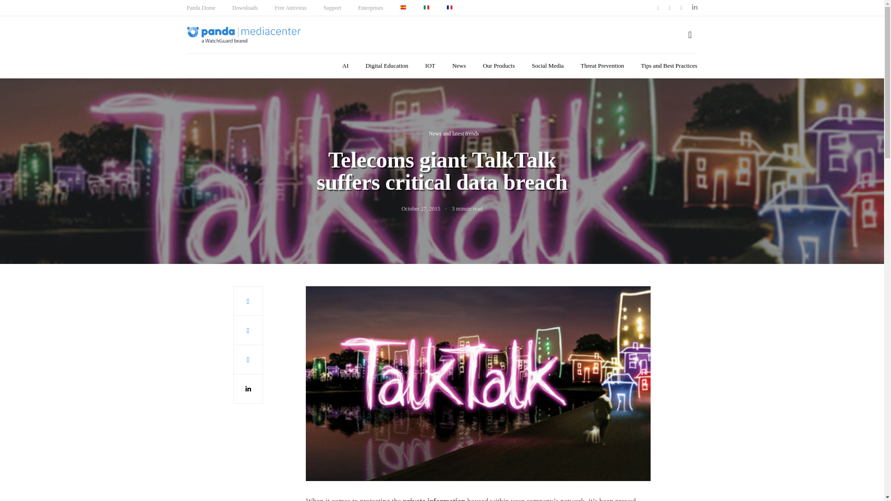 This screenshot has height=501, width=891. I want to click on Digital Education, so click(387, 66).